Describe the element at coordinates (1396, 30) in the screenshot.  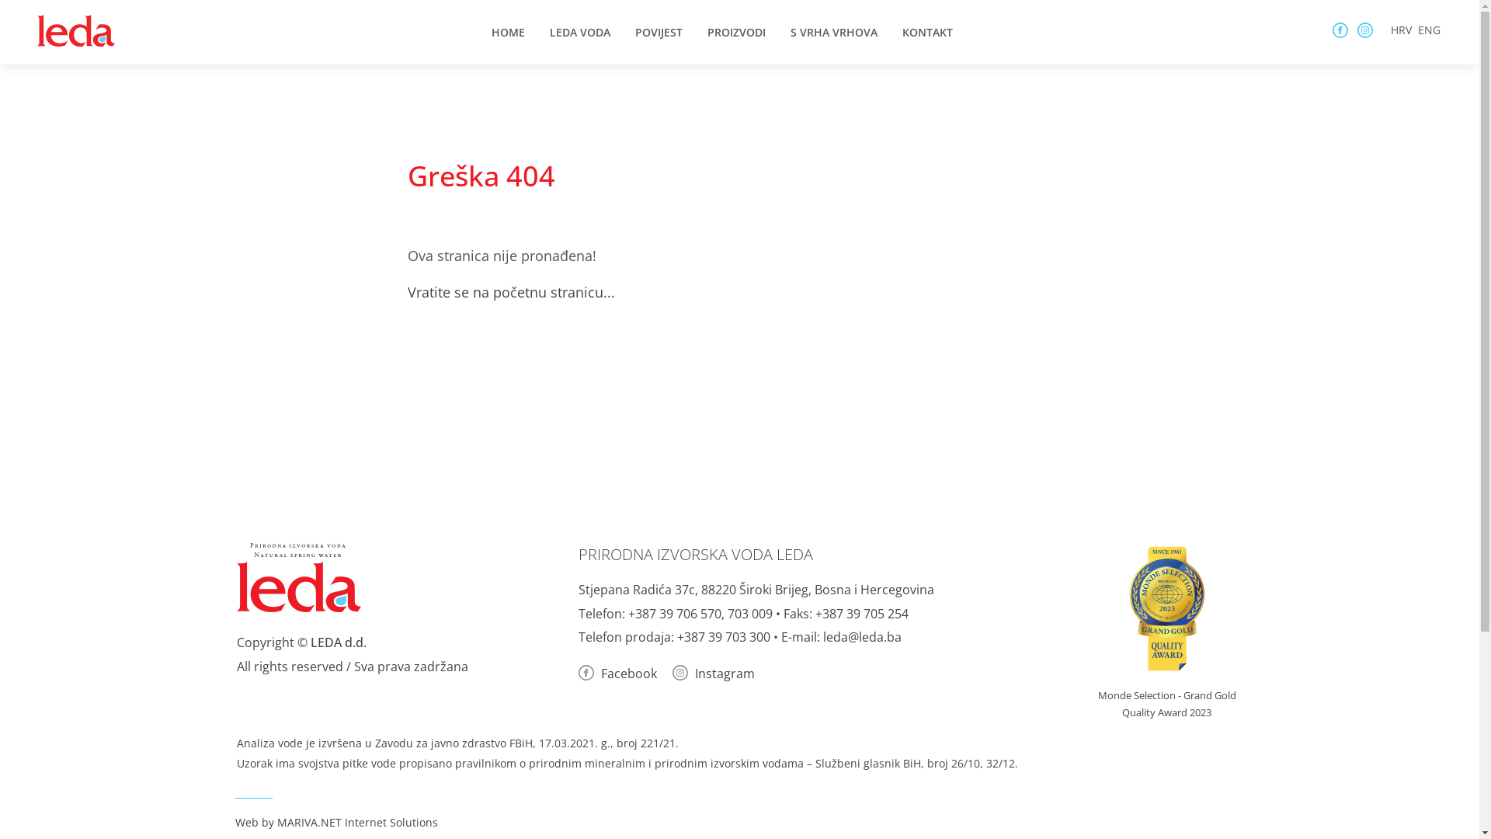
I see `    HRV ` at that location.